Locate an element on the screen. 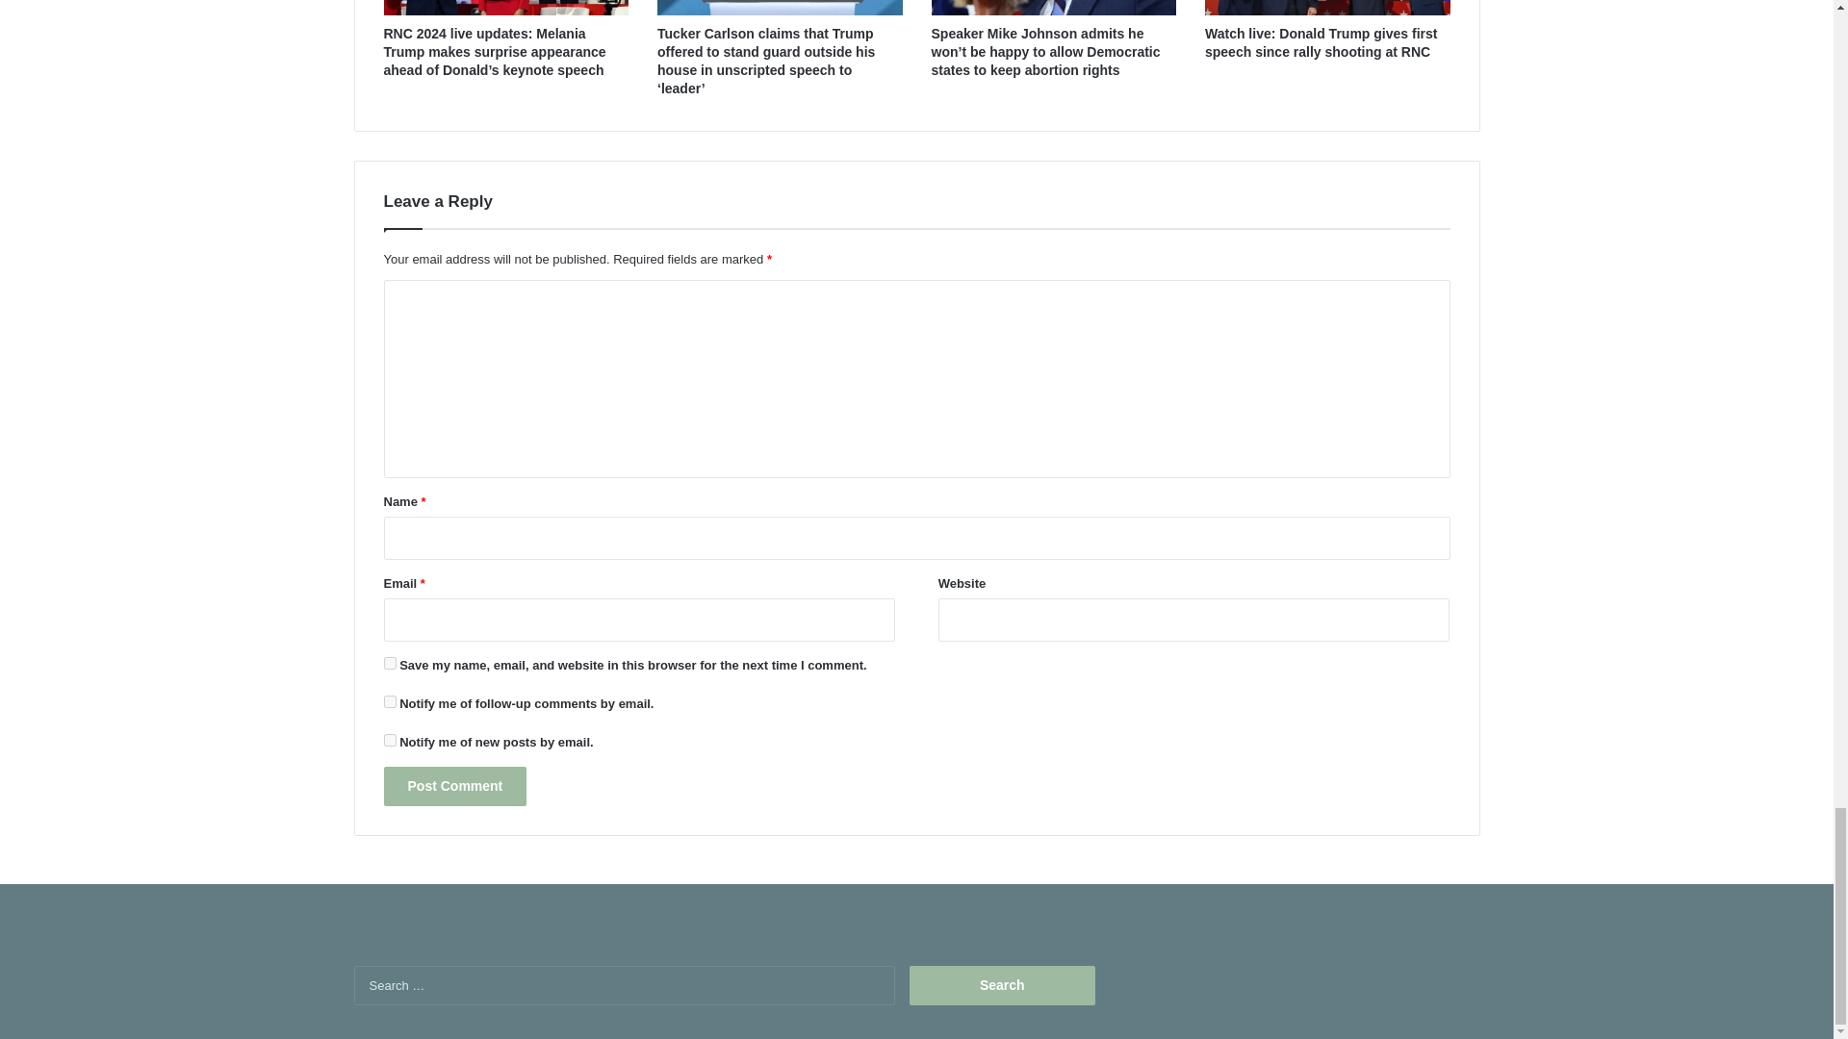 Image resolution: width=1848 pixels, height=1039 pixels. Search is located at coordinates (1002, 985).